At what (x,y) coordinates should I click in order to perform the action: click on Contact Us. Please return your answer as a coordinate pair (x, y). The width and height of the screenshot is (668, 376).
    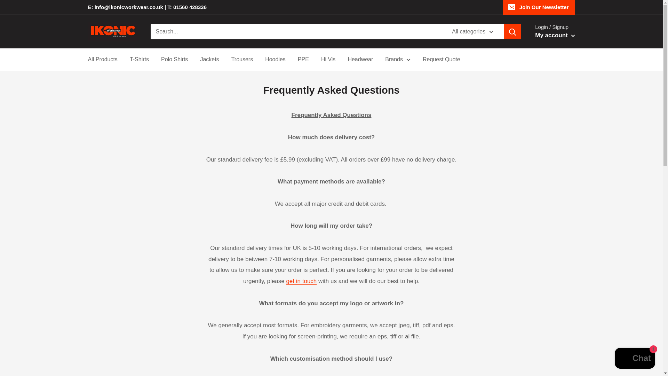
    Looking at the image, I should click on (301, 281).